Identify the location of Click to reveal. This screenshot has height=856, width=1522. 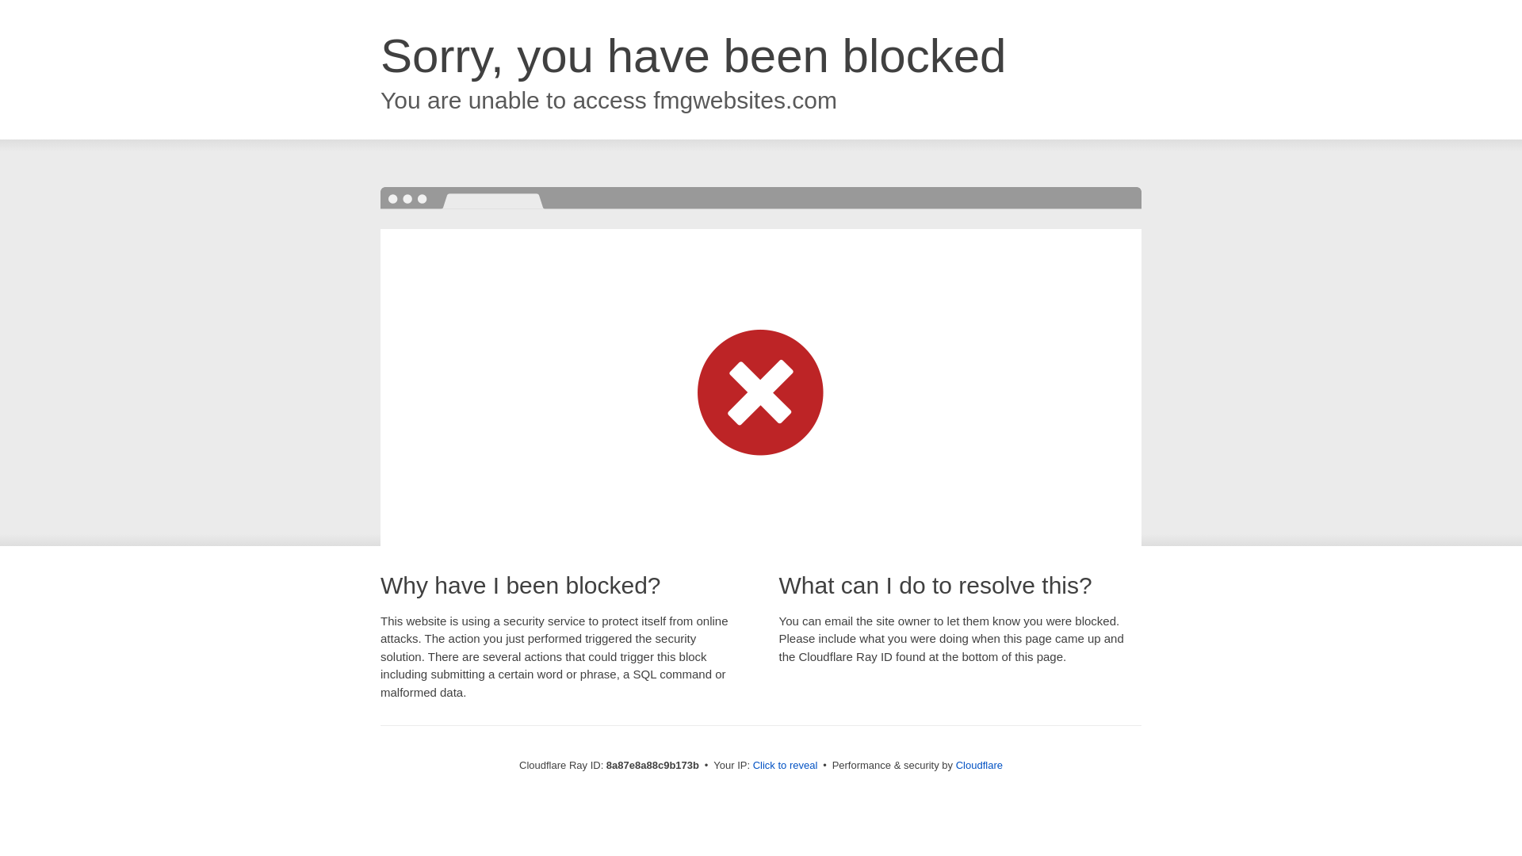
(786, 766).